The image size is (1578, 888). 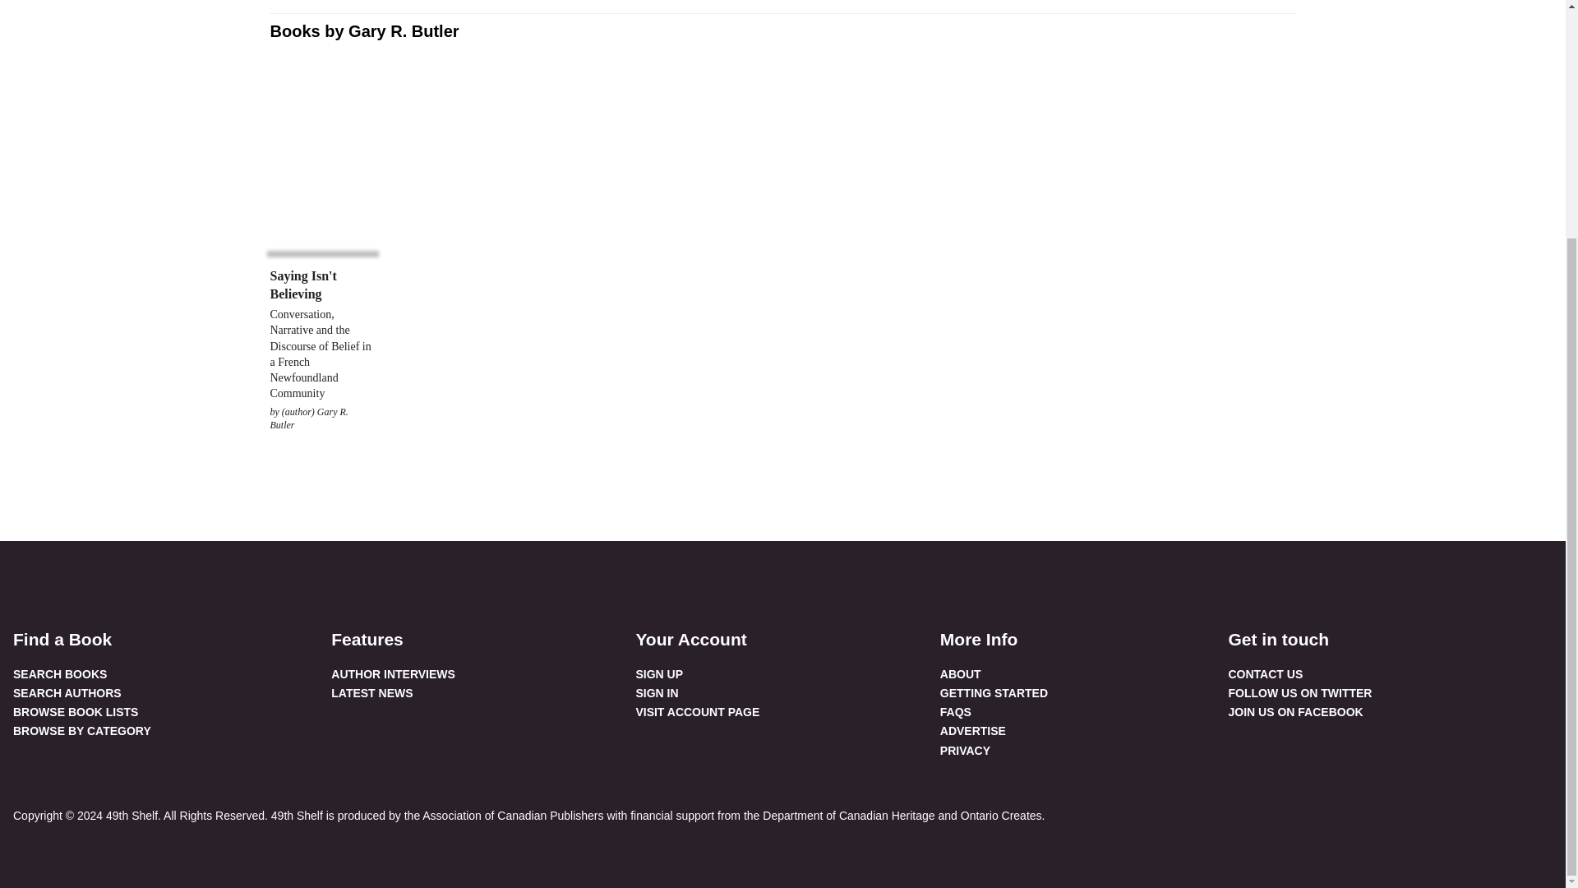 I want to click on SEARCH AUTHORS, so click(x=67, y=692).